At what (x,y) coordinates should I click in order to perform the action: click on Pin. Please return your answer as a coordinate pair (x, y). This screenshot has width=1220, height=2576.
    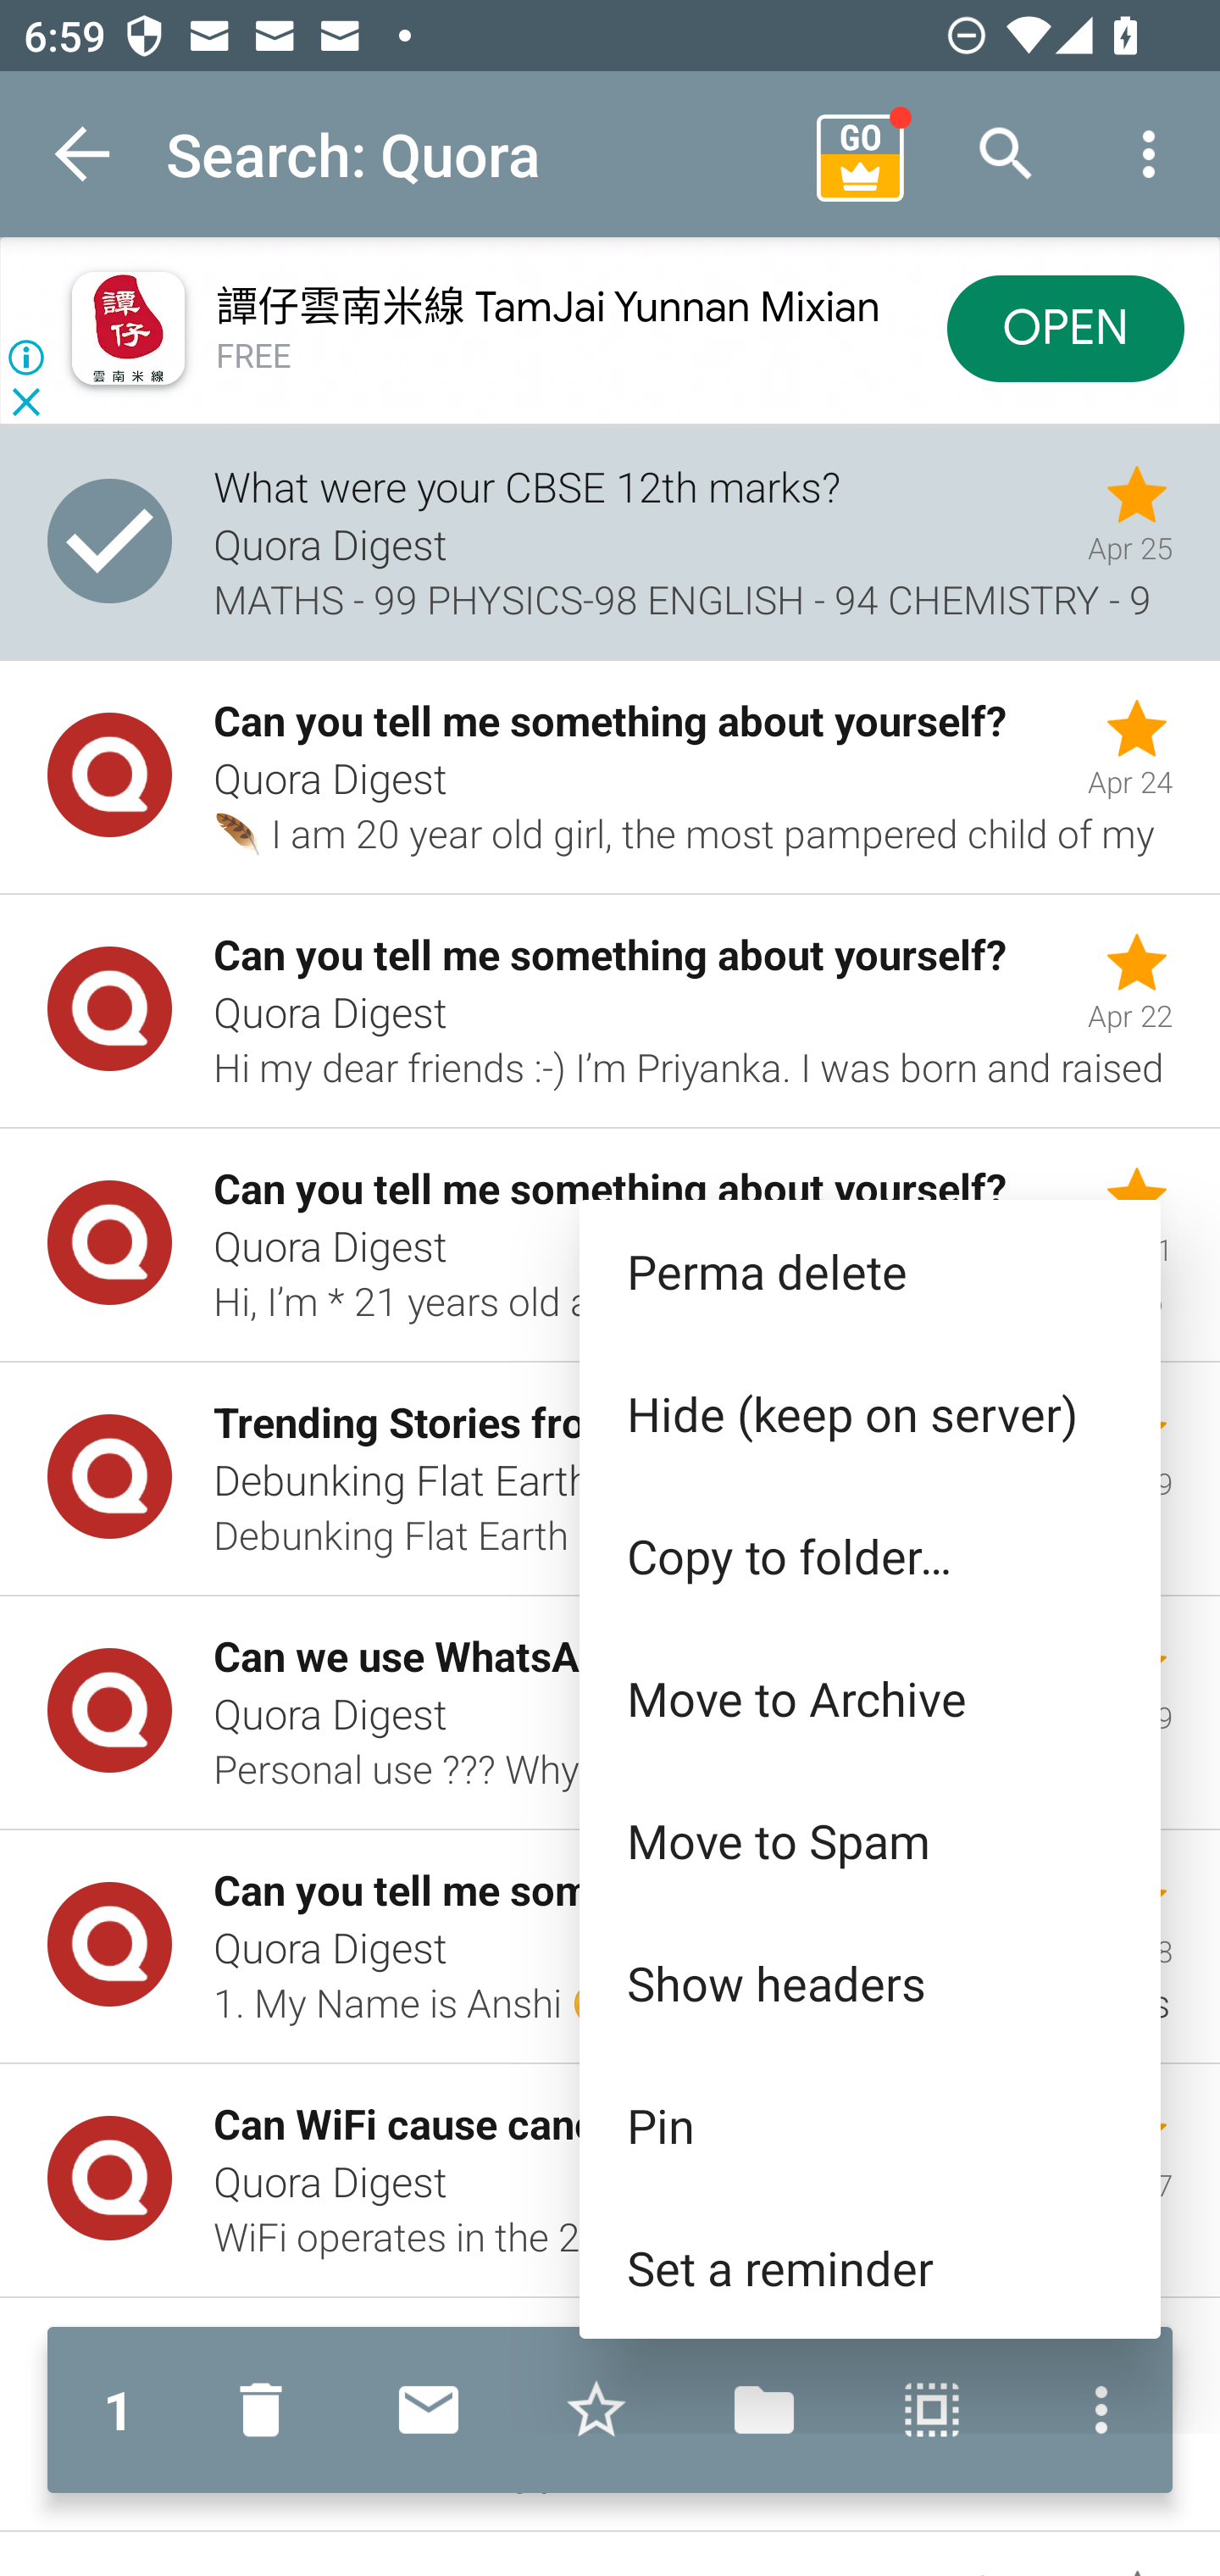
    Looking at the image, I should click on (869, 2125).